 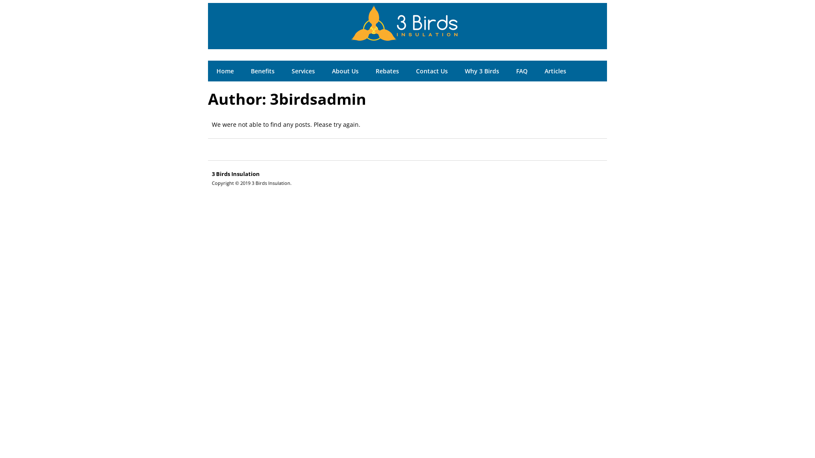 I want to click on Rebates, so click(x=387, y=70).